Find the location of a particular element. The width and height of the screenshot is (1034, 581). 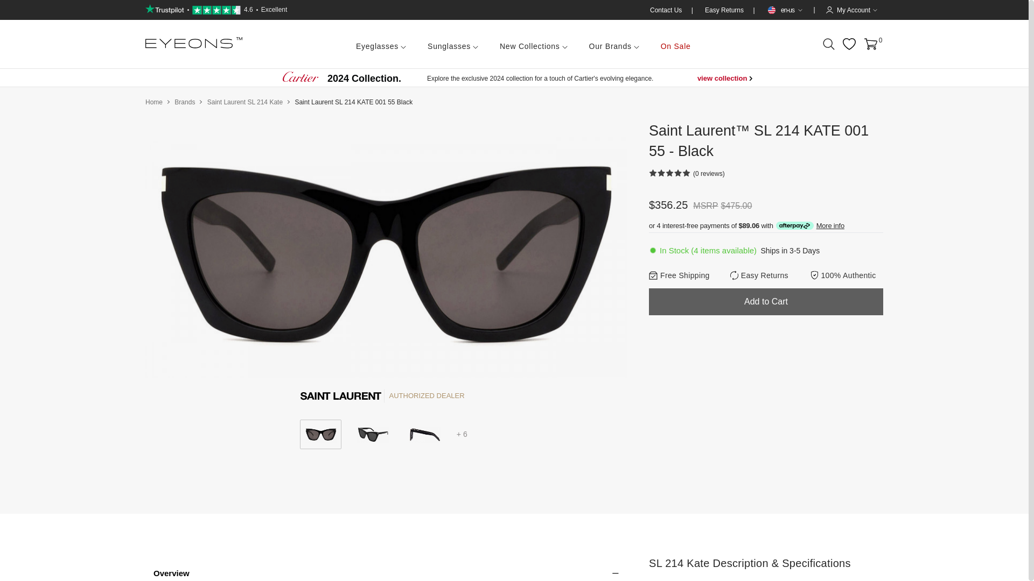

AUTHORIZED DEALER is located at coordinates (216, 10).